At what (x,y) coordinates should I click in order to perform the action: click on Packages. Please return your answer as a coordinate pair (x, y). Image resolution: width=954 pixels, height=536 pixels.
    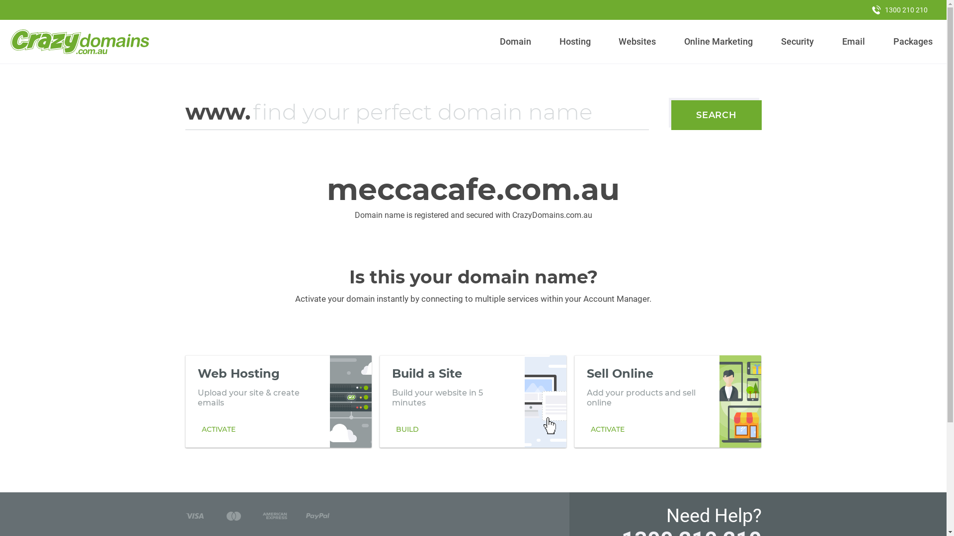
    Looking at the image, I should click on (913, 42).